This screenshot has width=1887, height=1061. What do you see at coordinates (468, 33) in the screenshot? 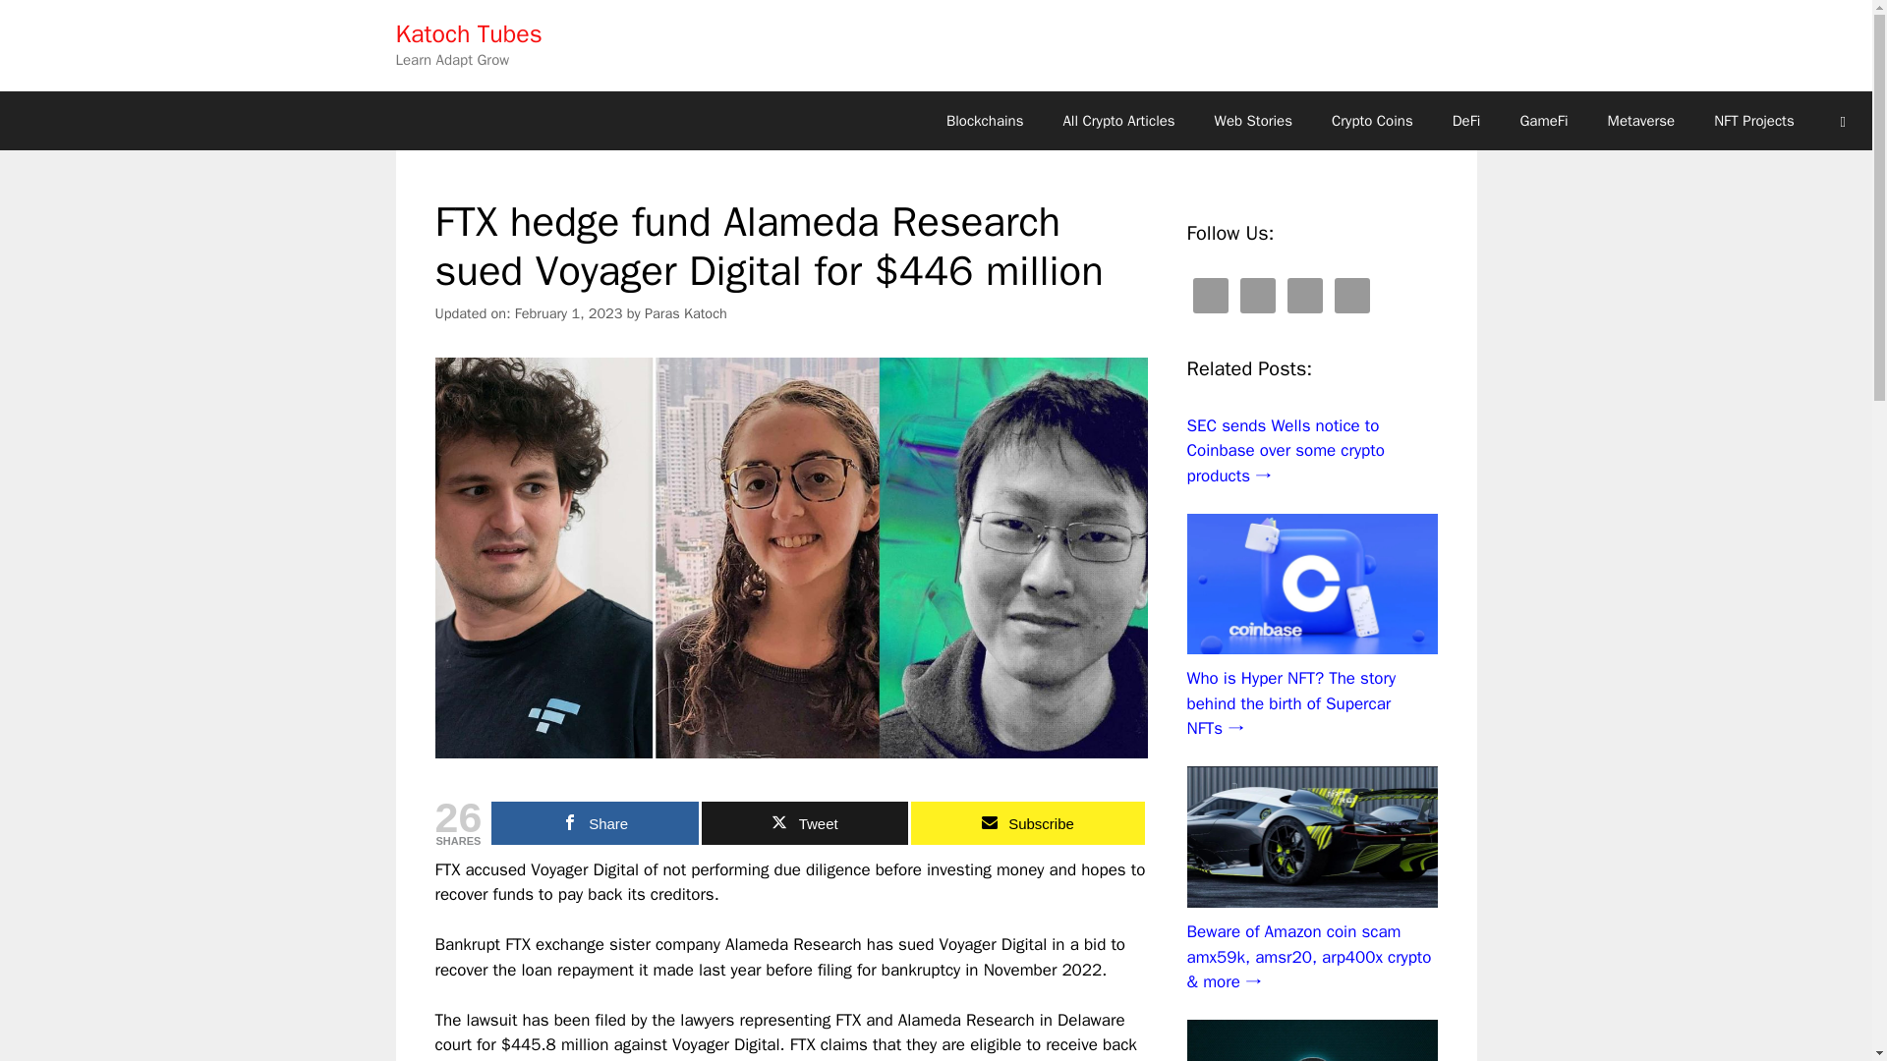
I see `Katoch Tubes` at bounding box center [468, 33].